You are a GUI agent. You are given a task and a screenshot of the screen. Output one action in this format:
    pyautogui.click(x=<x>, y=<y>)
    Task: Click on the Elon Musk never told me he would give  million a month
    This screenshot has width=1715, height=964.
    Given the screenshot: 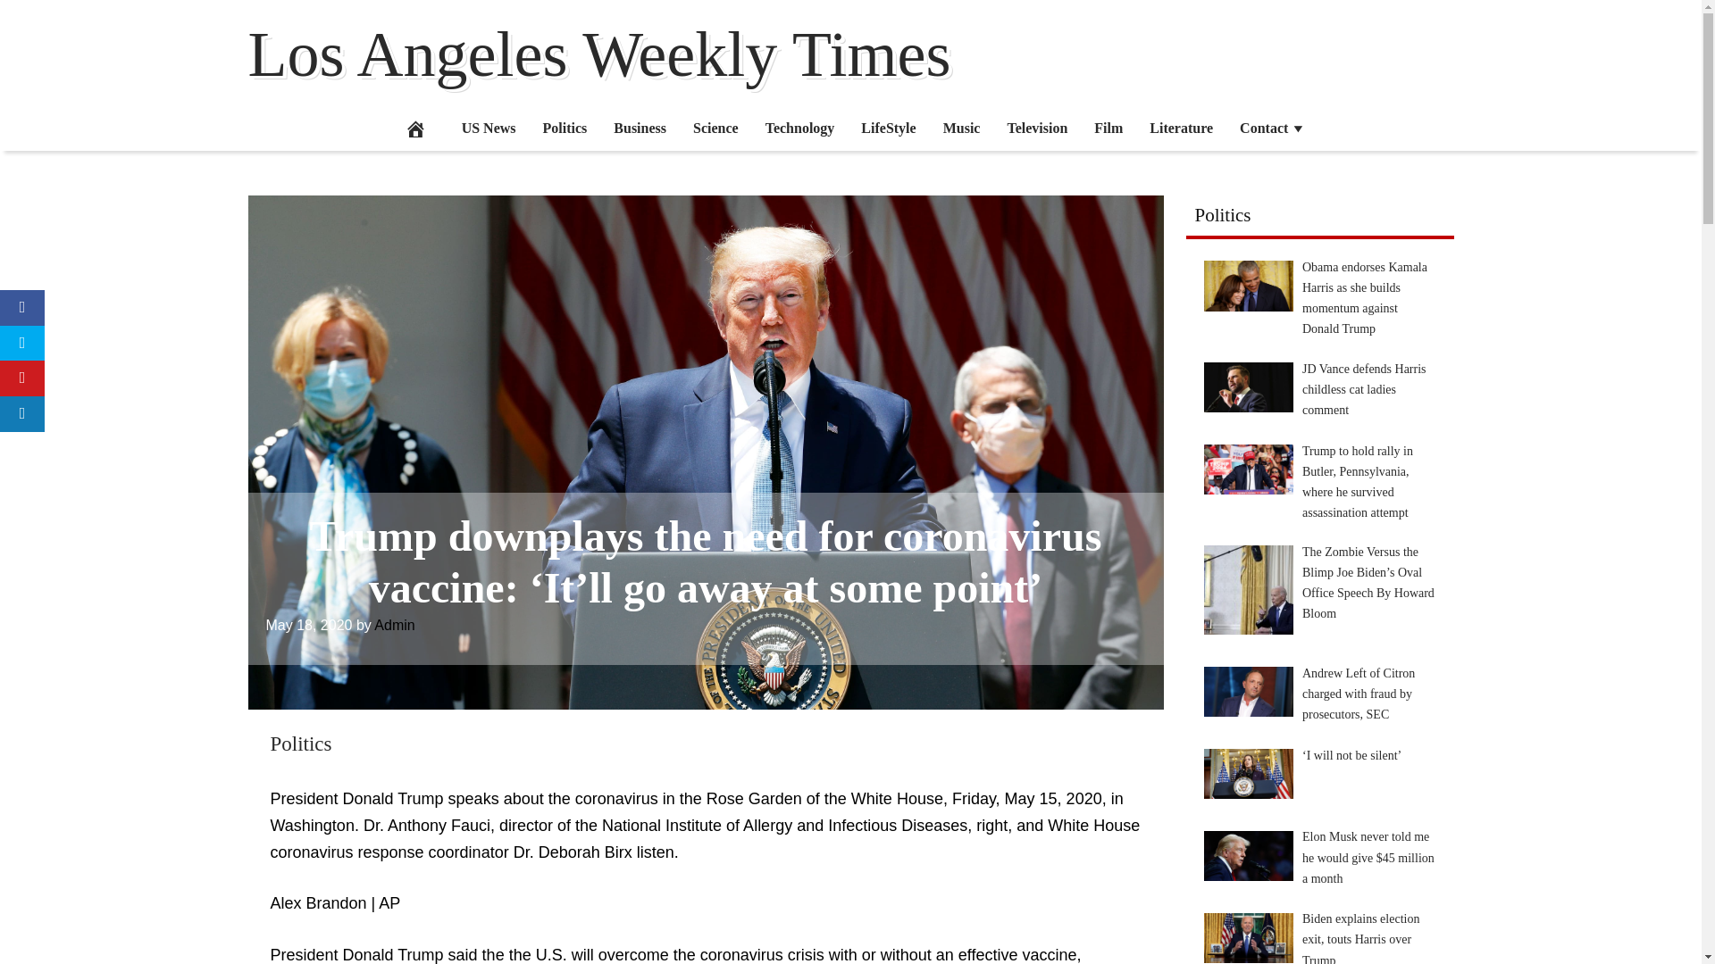 What is the action you would take?
    pyautogui.click(x=1248, y=855)
    